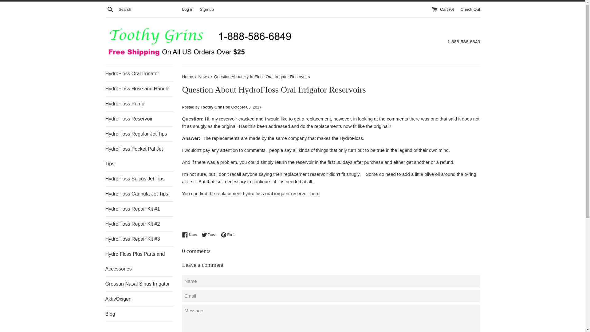  Describe the element at coordinates (470, 9) in the screenshot. I see `HydroFloss Pump` at that location.